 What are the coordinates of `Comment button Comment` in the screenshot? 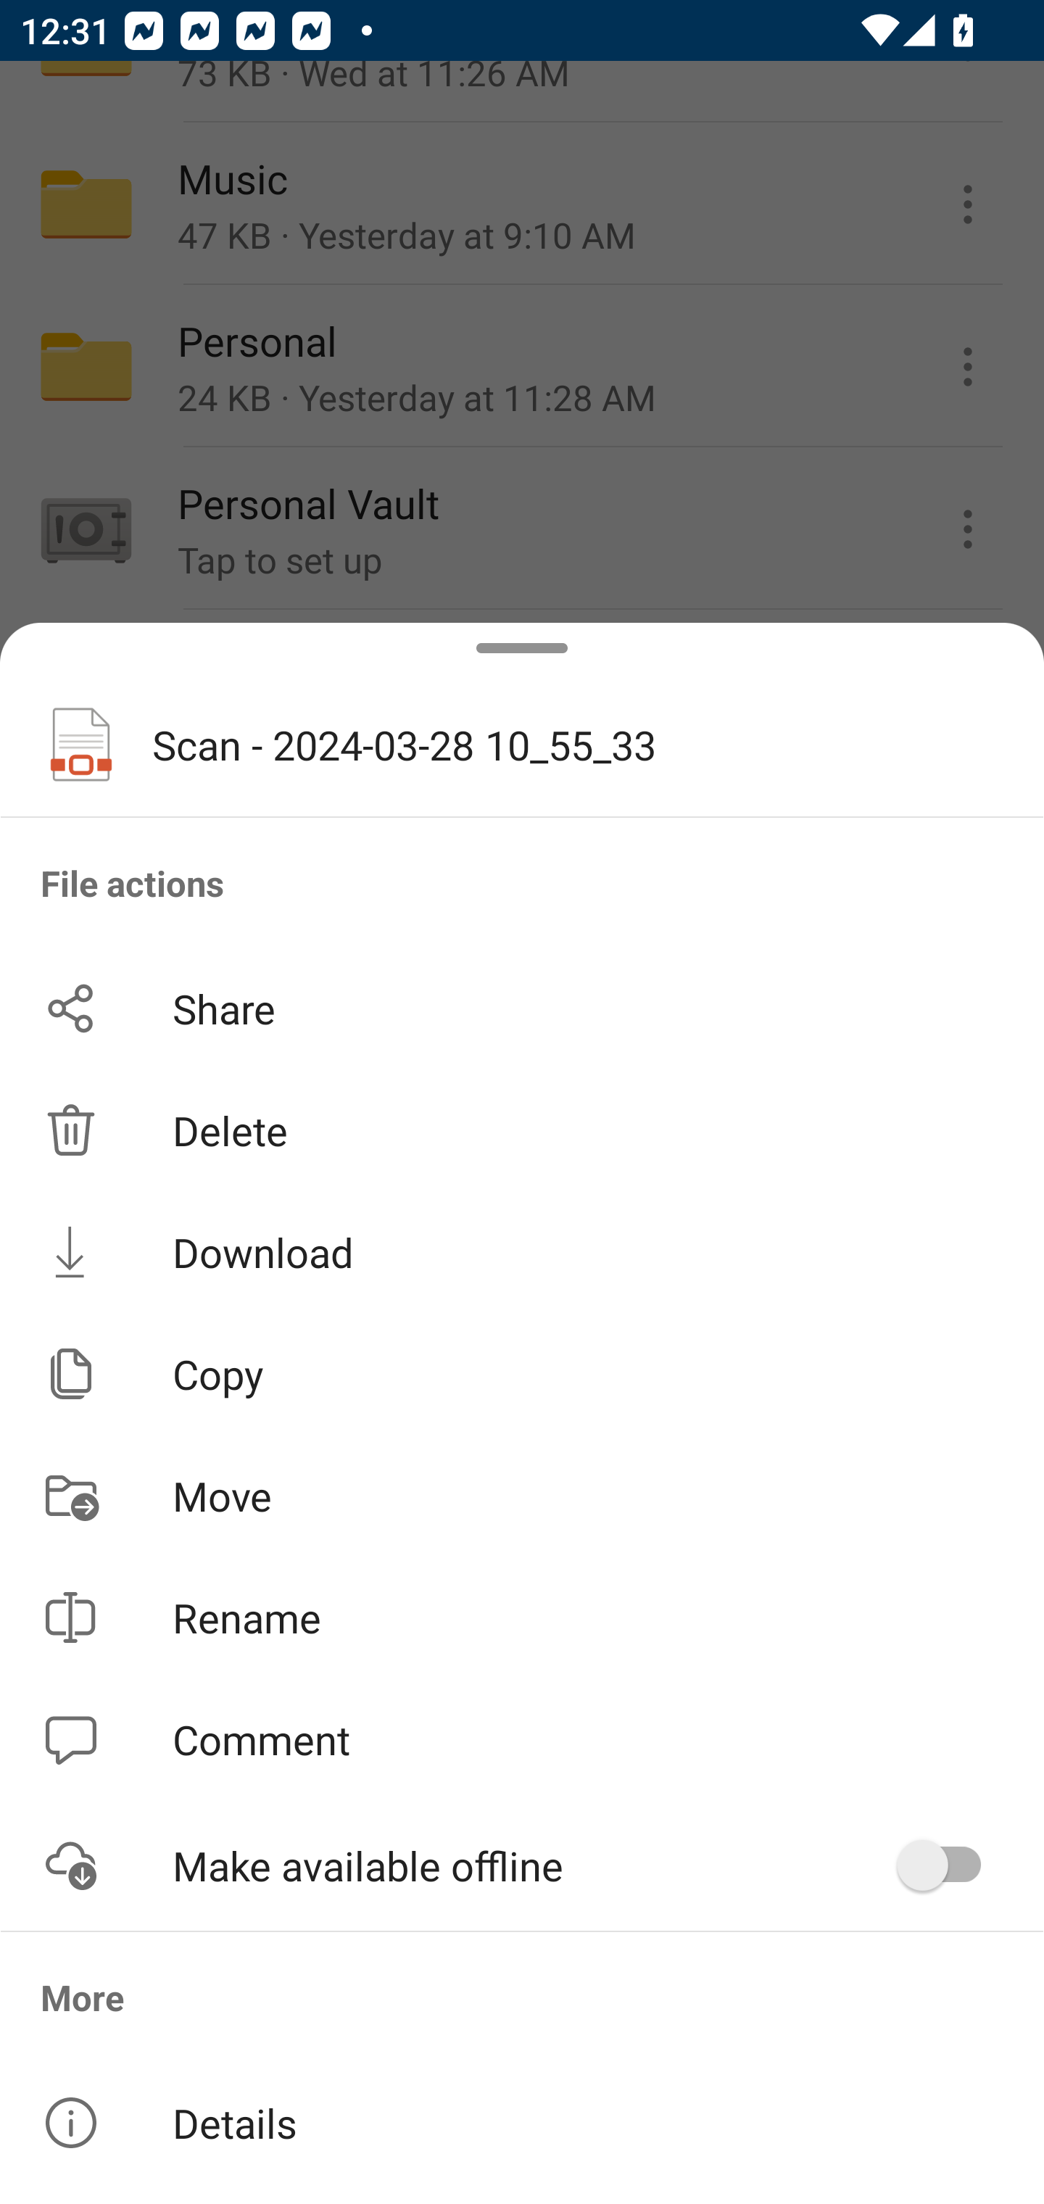 It's located at (522, 1740).